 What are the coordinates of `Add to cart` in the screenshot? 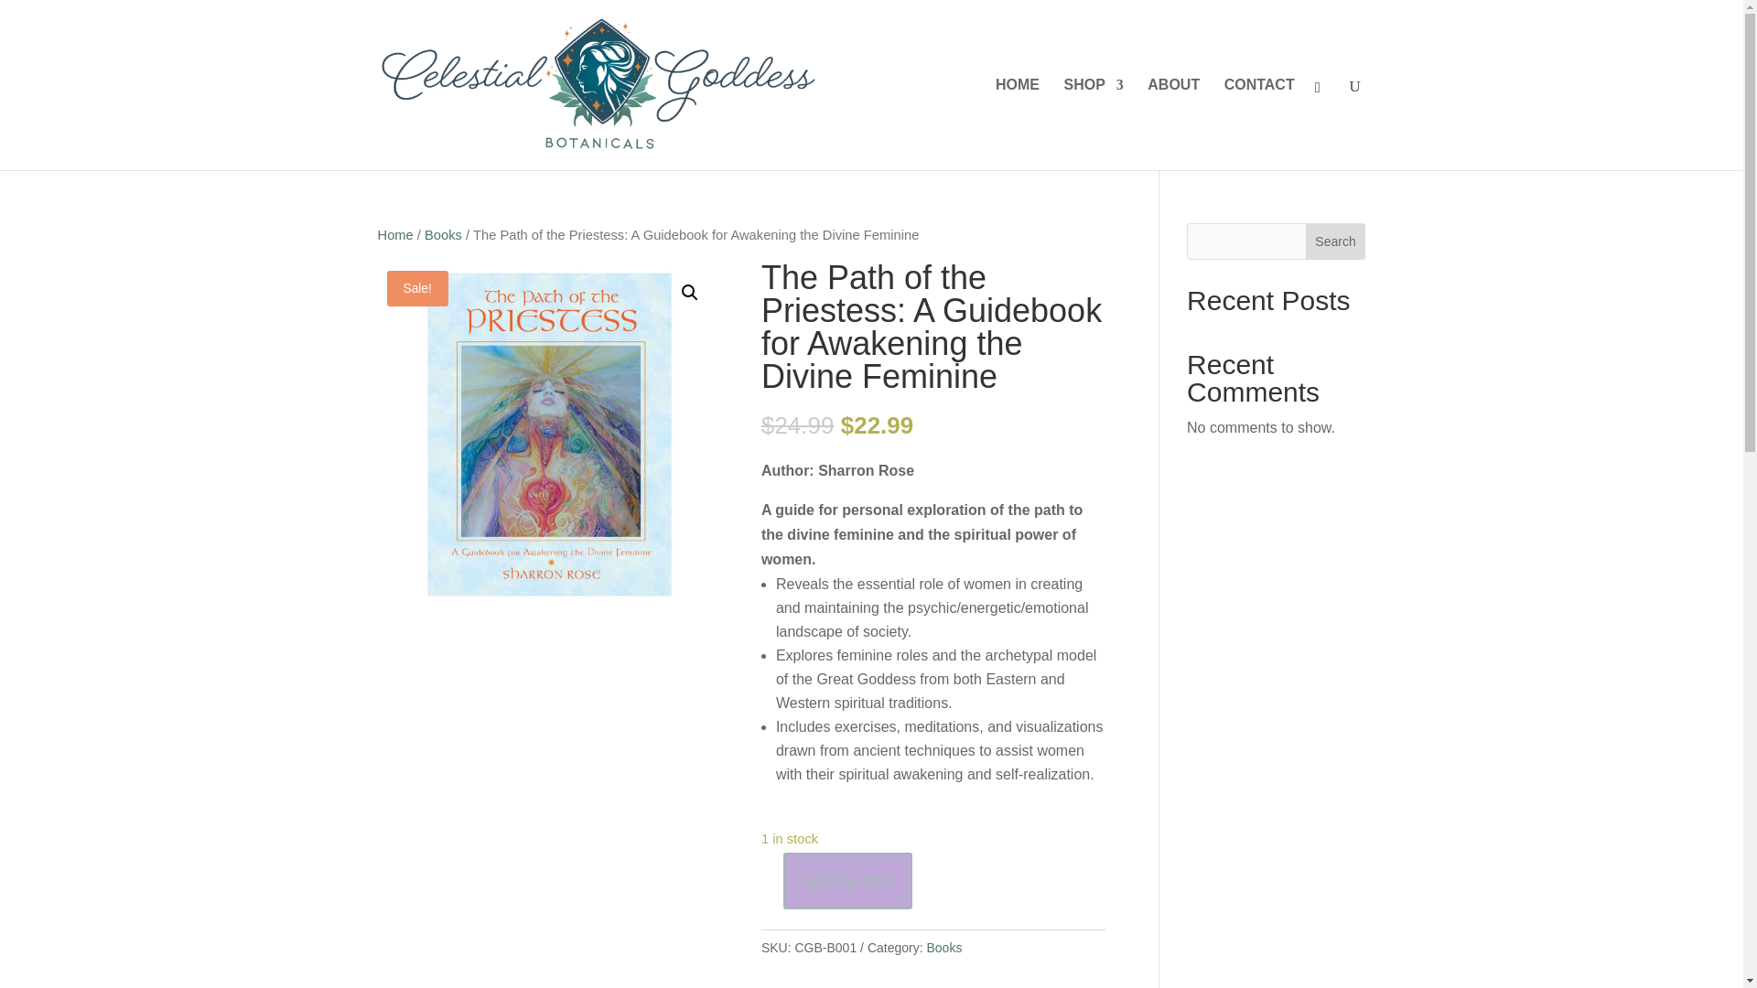 It's located at (847, 881).